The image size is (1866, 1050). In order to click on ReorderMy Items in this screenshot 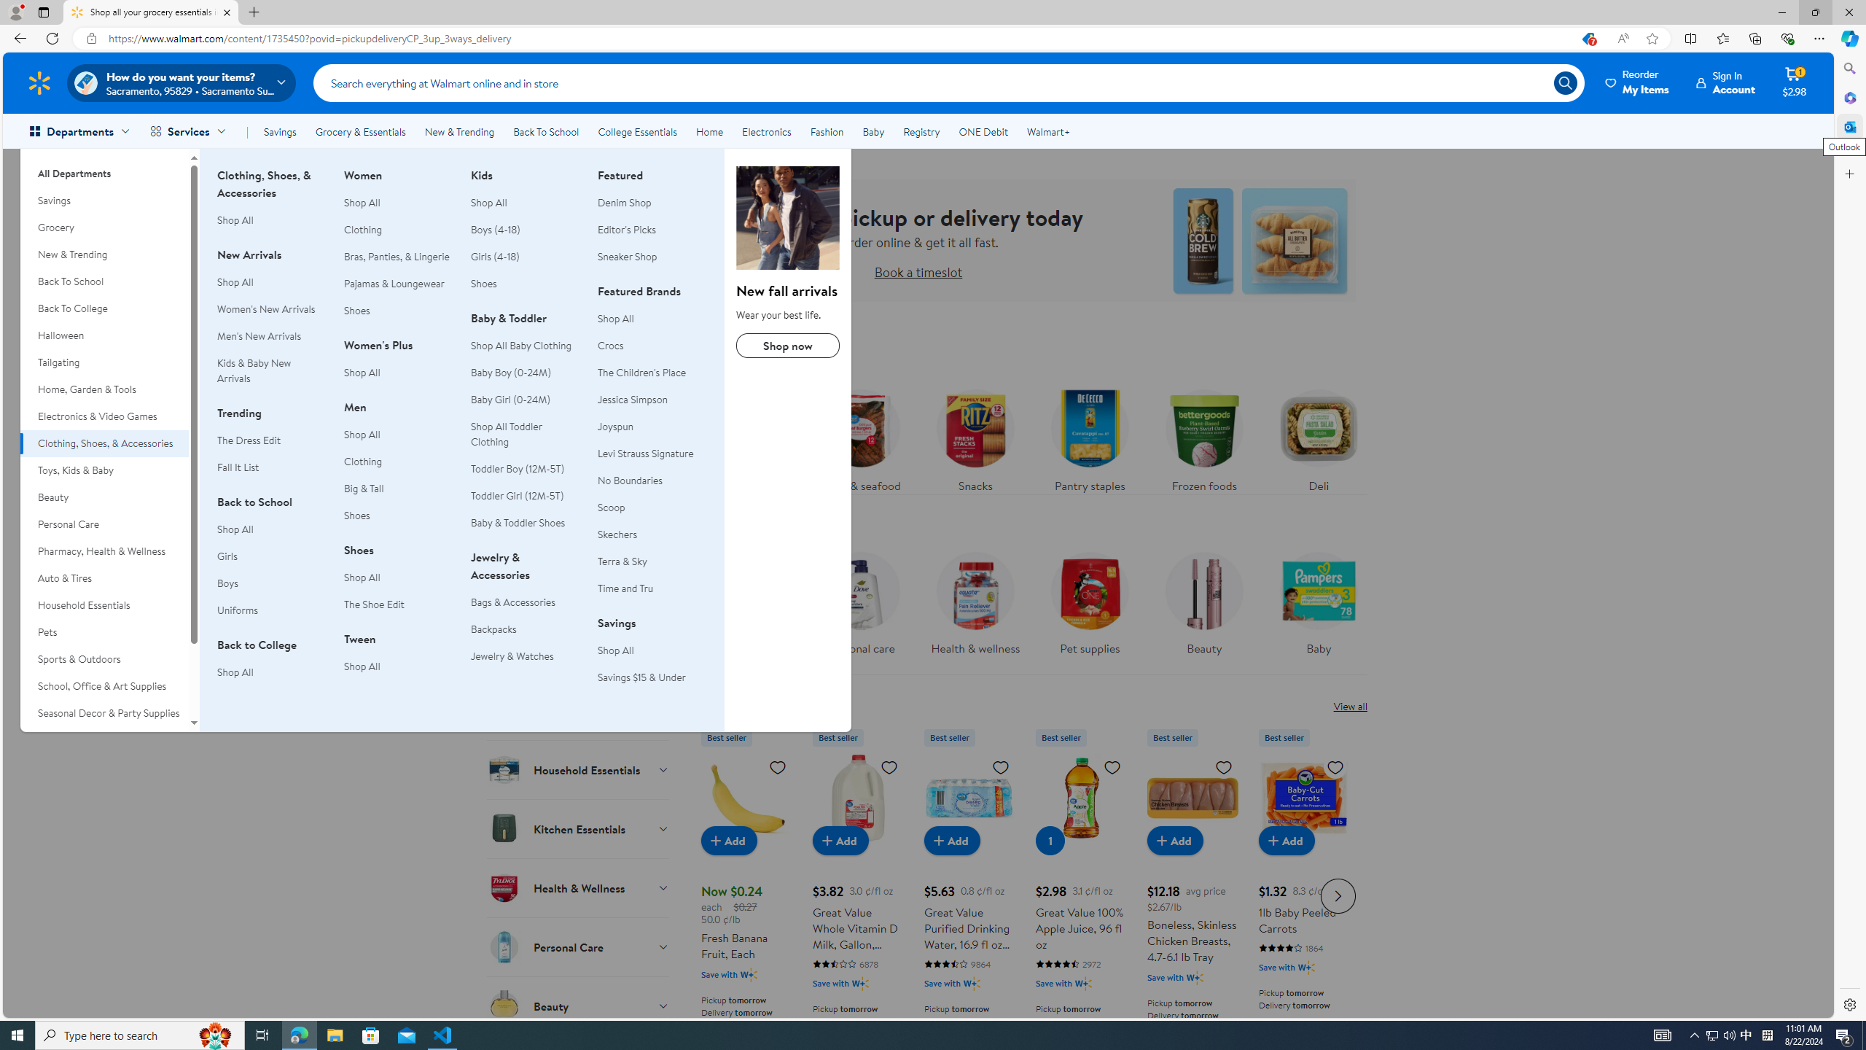, I will do `click(1638, 82)`.